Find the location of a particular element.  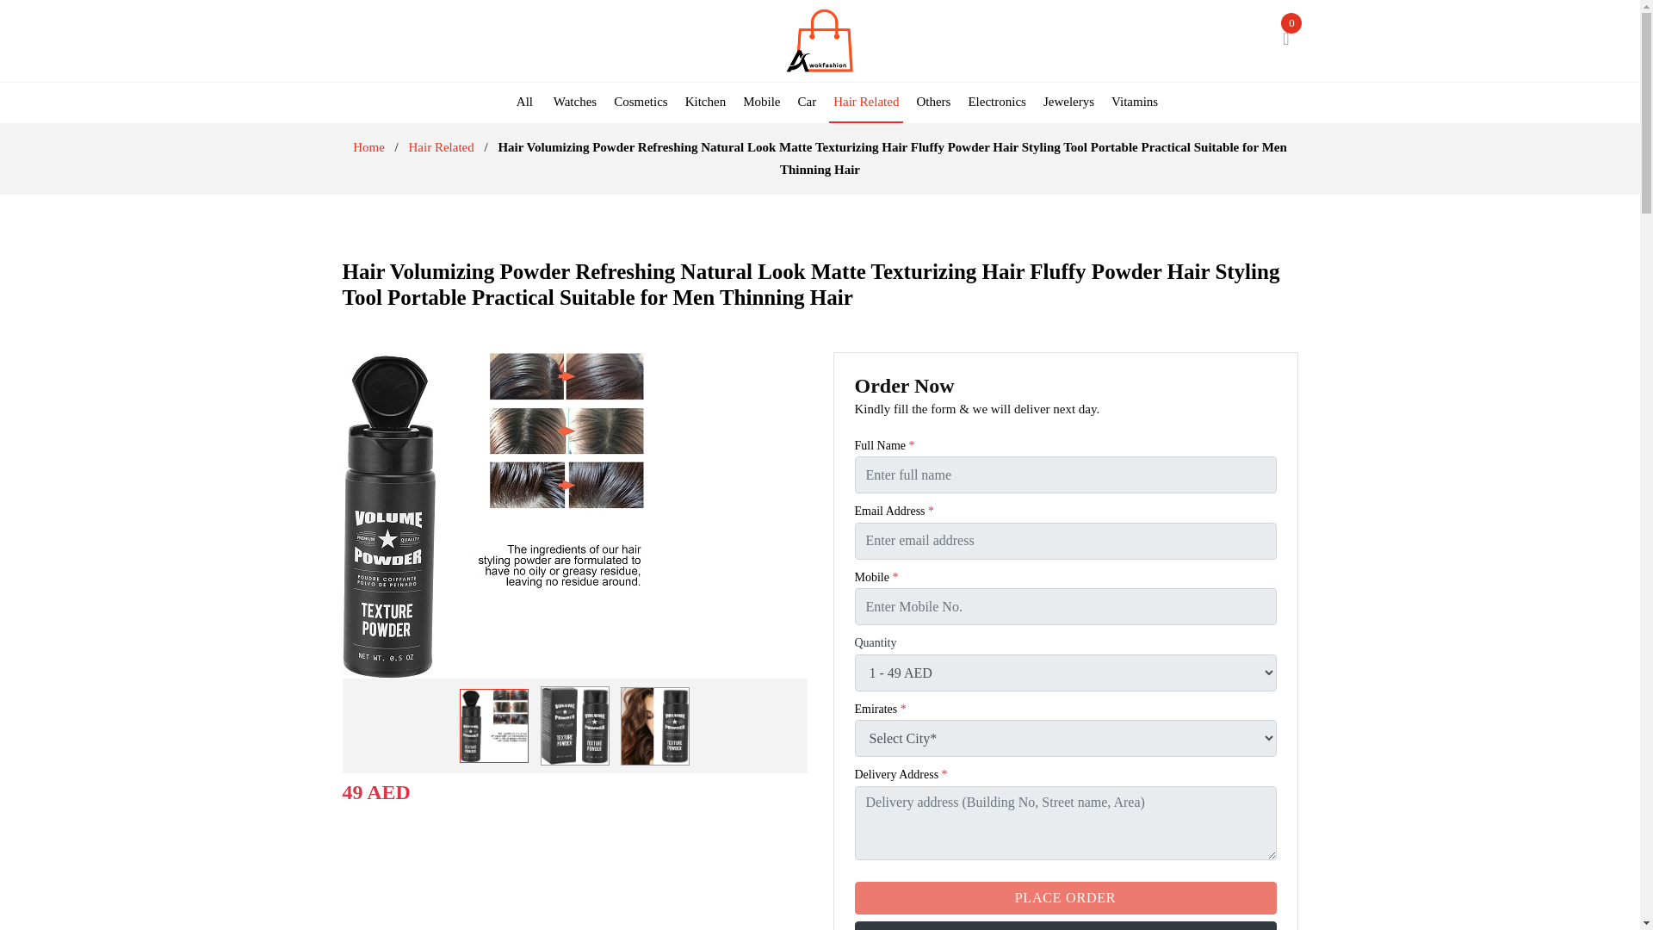

Jewelerys is located at coordinates (1069, 102).